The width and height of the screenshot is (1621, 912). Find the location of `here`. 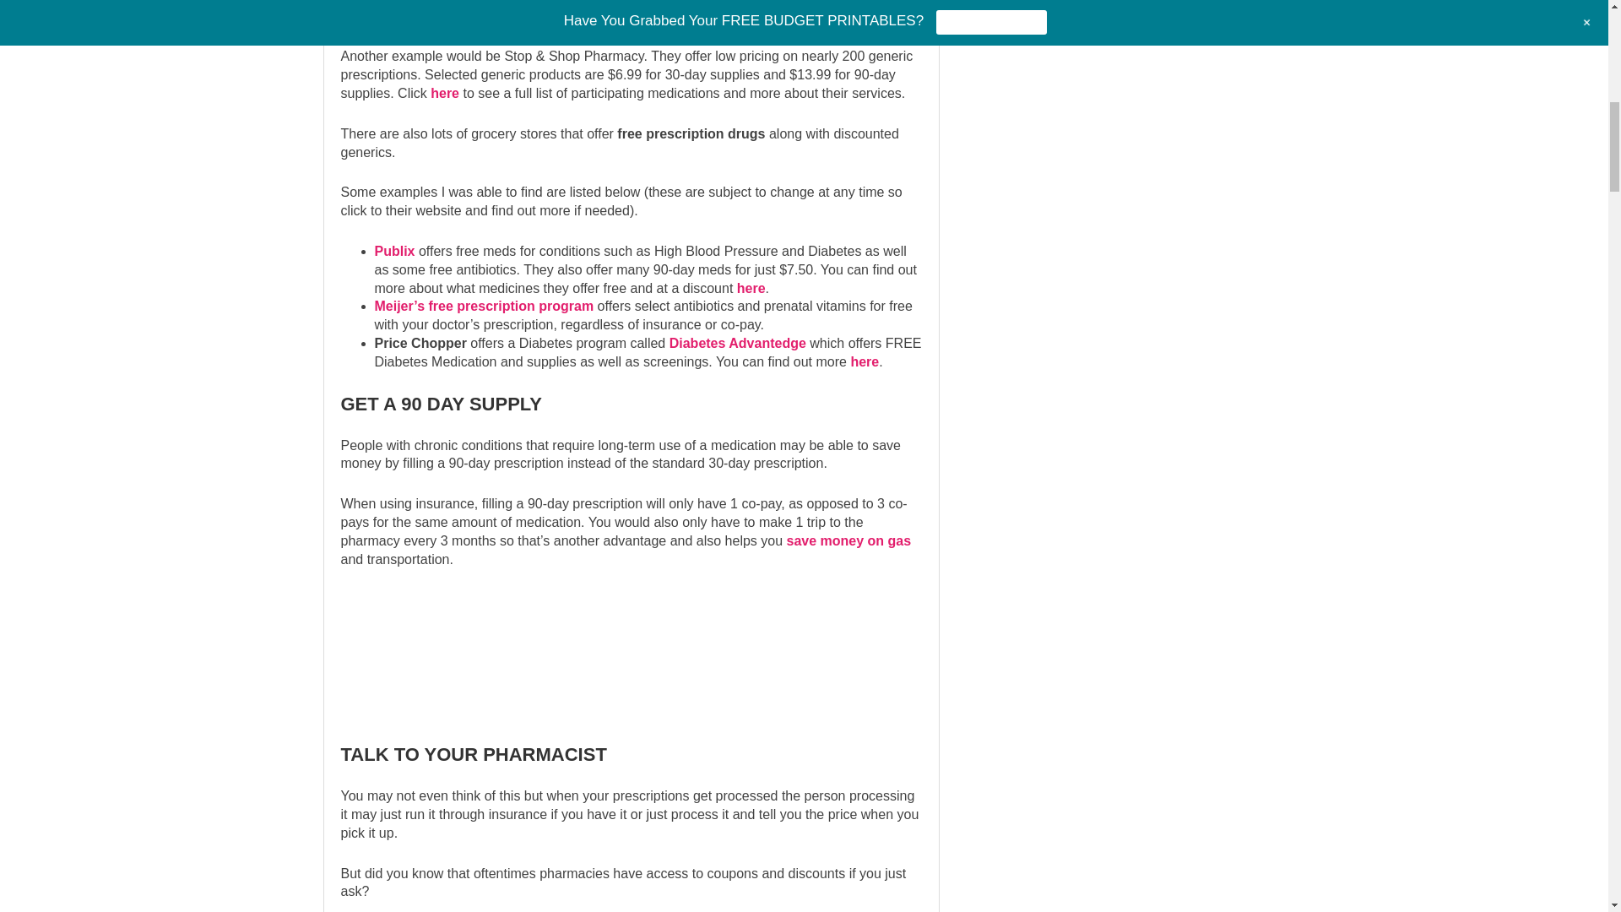

here is located at coordinates (355, 16).